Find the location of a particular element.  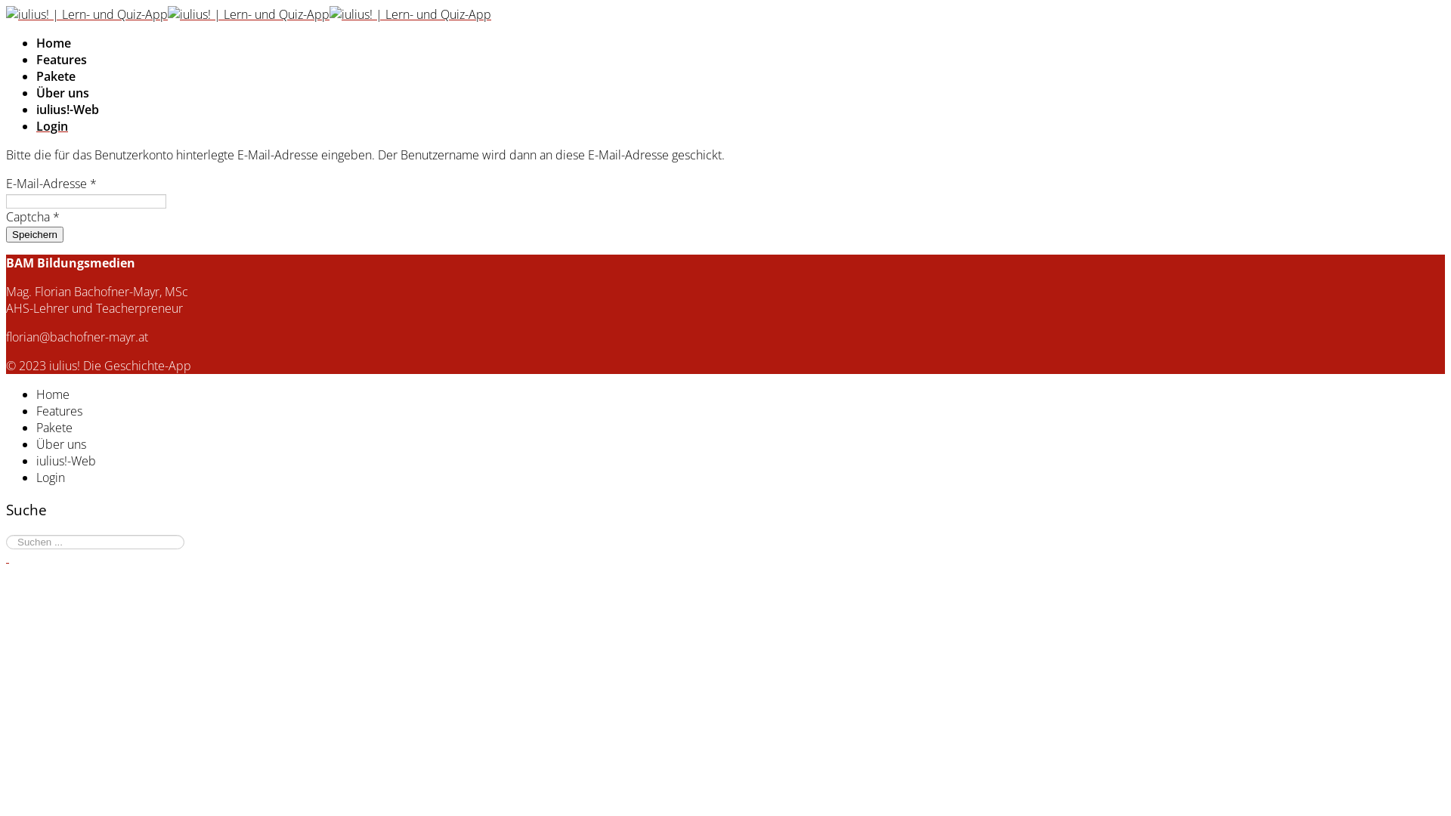

Home is located at coordinates (53, 394).